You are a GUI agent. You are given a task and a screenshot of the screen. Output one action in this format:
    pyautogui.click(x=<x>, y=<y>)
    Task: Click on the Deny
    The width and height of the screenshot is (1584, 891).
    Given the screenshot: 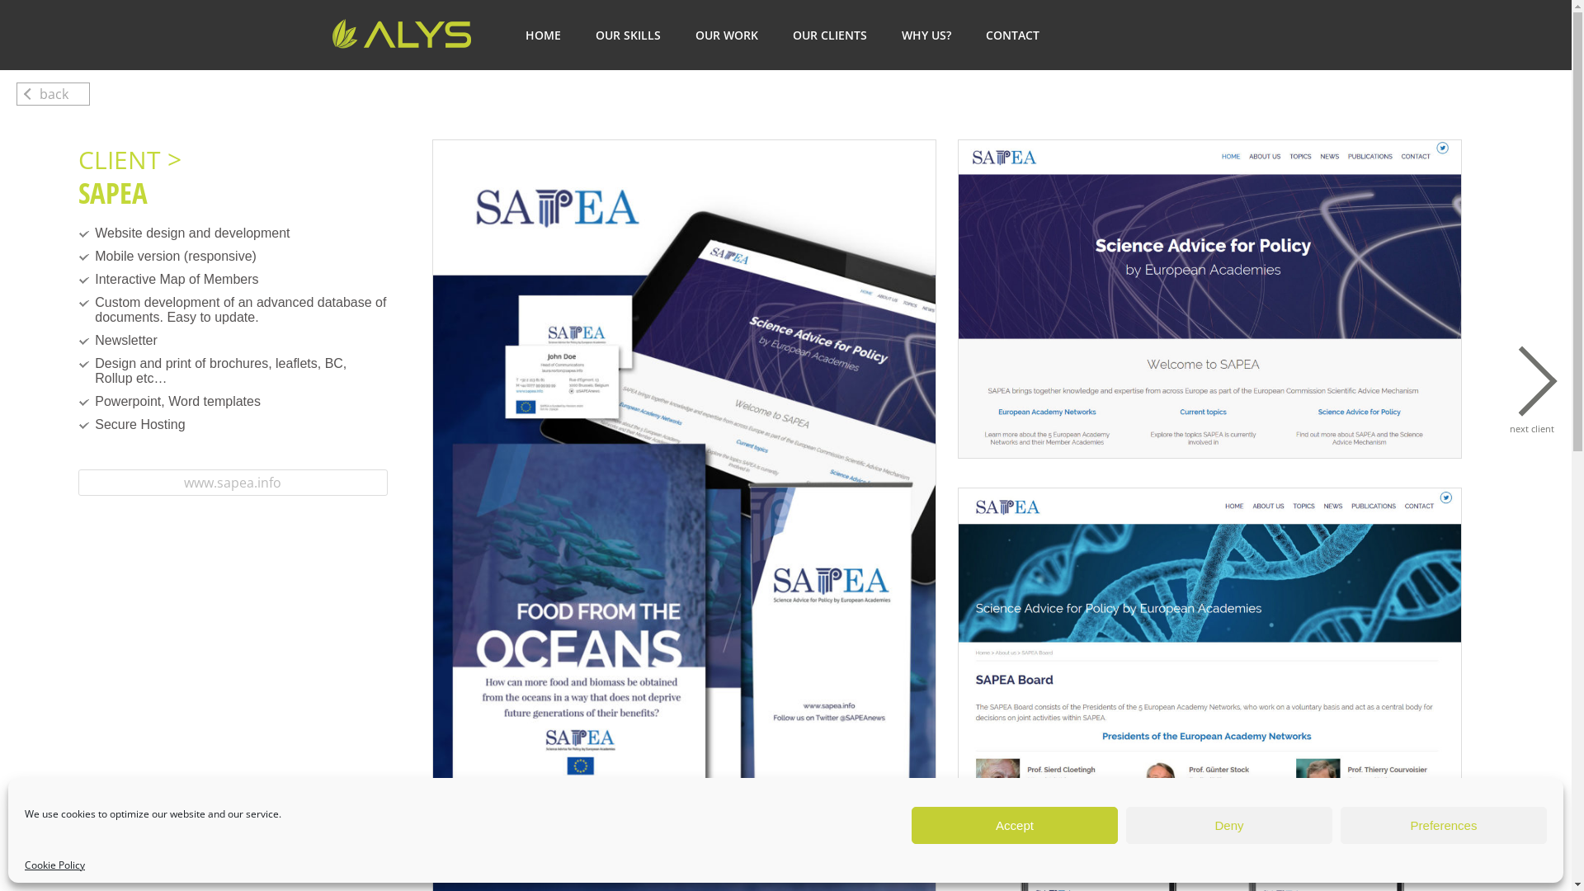 What is the action you would take?
    pyautogui.click(x=1229, y=825)
    